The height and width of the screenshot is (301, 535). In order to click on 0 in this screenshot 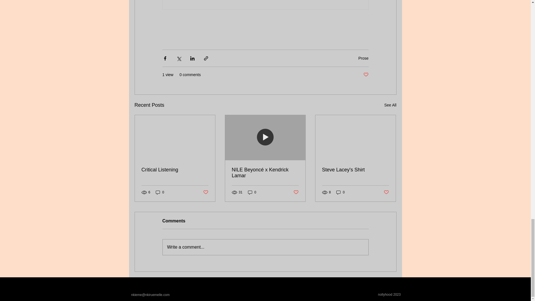, I will do `click(341, 192)`.